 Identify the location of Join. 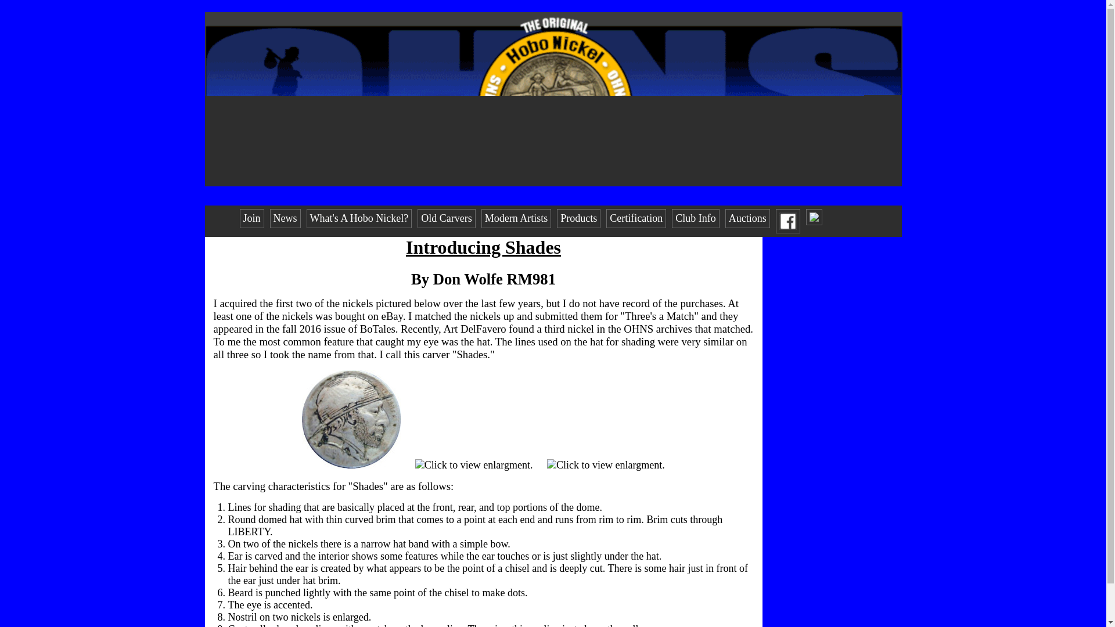
(251, 218).